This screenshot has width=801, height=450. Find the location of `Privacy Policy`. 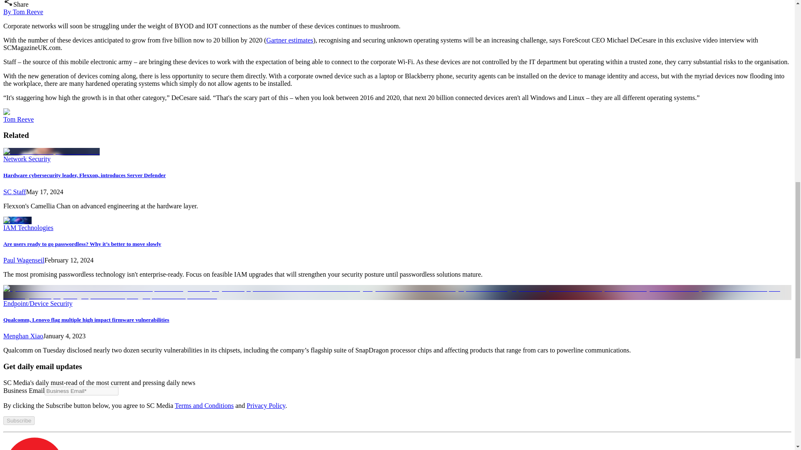

Privacy Policy is located at coordinates (266, 405).